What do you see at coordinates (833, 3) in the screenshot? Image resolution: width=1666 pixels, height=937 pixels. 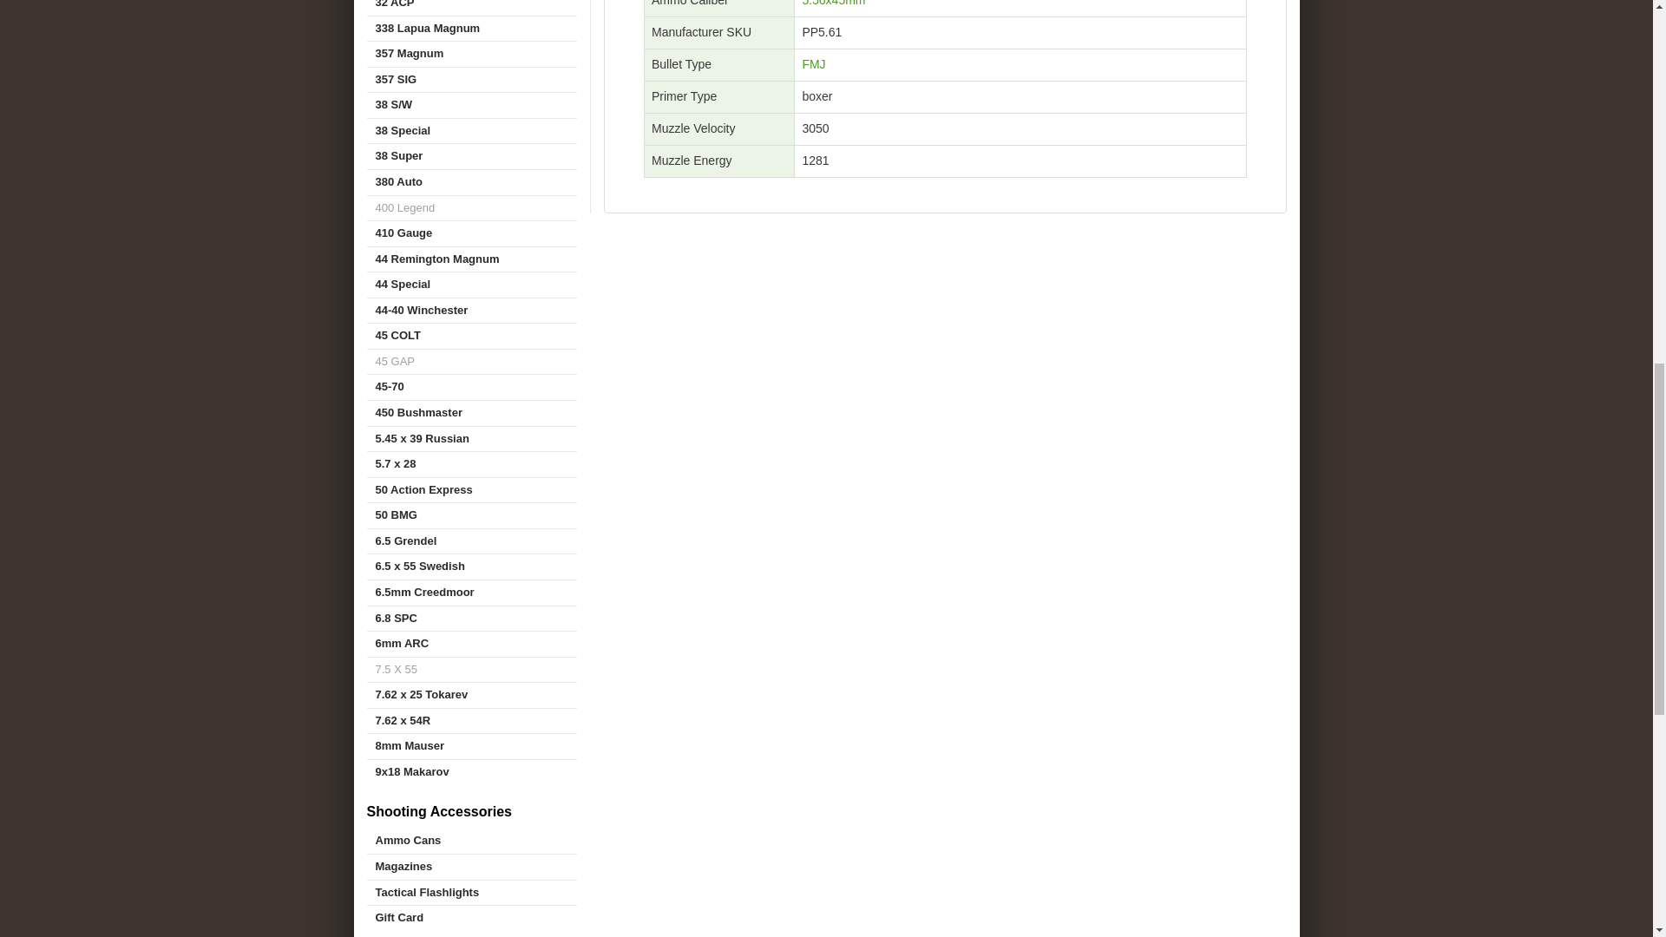 I see `5.56x45mm` at bounding box center [833, 3].